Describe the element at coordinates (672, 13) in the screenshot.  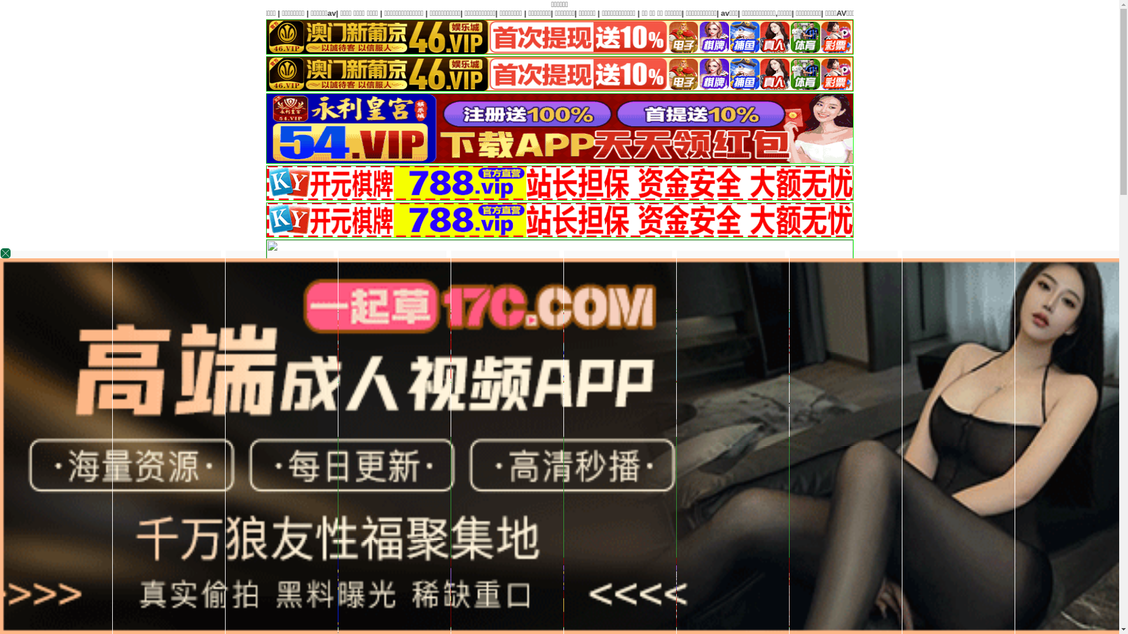
I see `|` at that location.